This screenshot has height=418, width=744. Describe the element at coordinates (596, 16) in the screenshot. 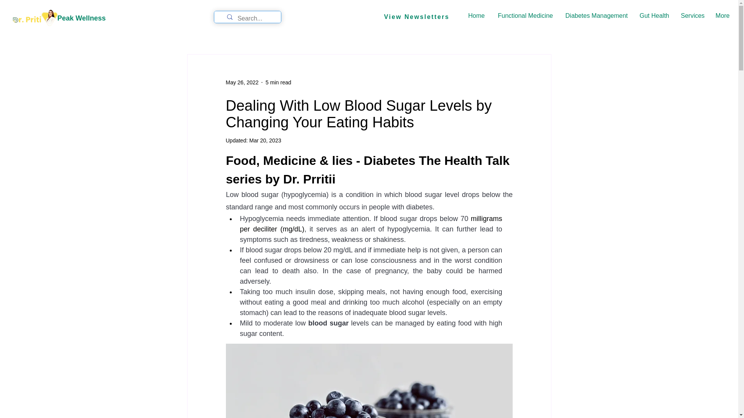

I see `Diabetes Management` at that location.